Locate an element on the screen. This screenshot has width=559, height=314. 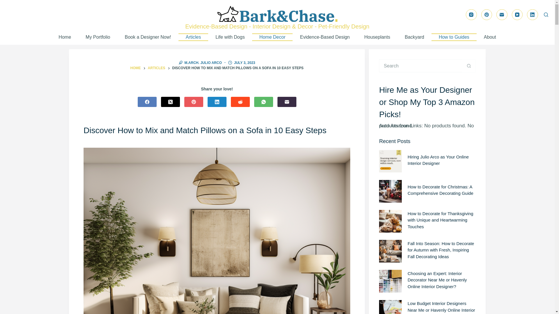
Skip to content is located at coordinates (6, 3).